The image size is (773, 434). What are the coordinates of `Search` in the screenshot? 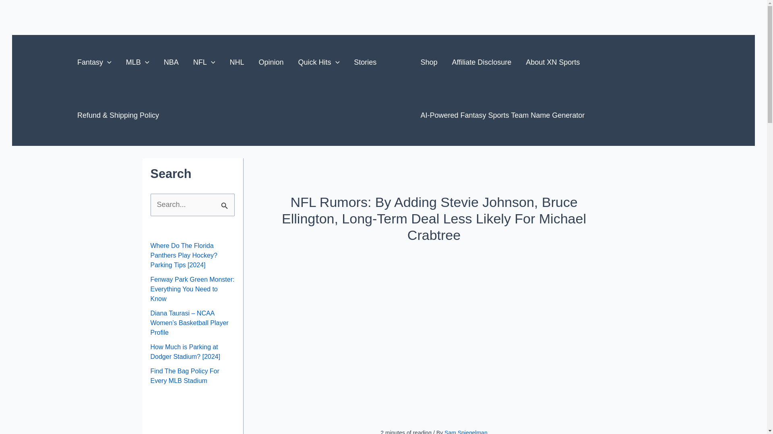 It's located at (225, 202).